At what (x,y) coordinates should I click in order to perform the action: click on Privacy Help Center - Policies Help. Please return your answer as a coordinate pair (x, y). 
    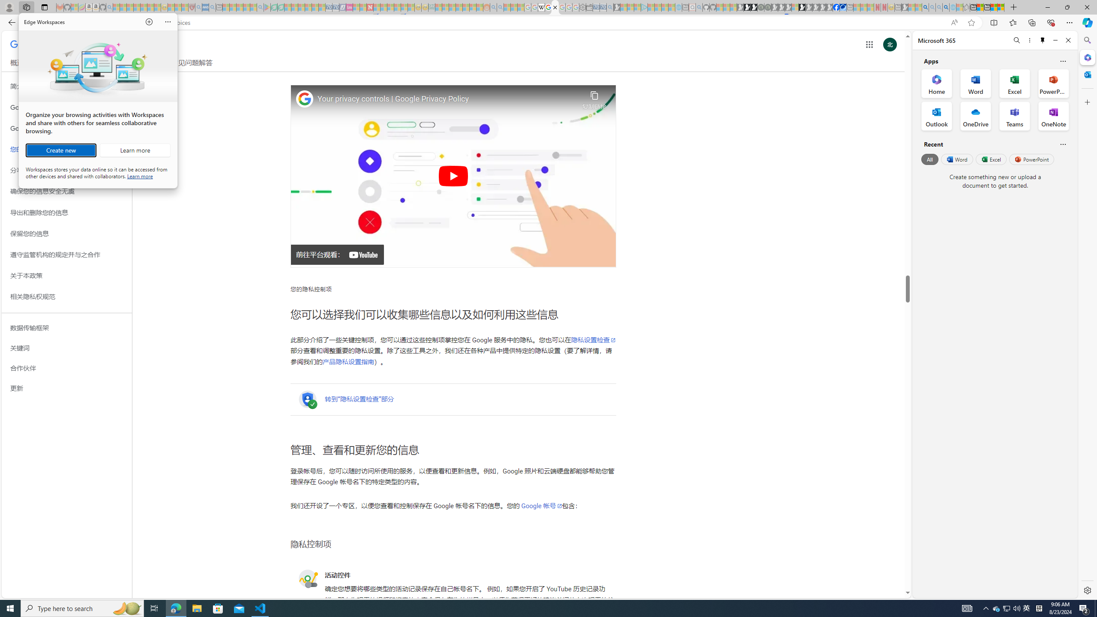
    Looking at the image, I should click on (548, 7).